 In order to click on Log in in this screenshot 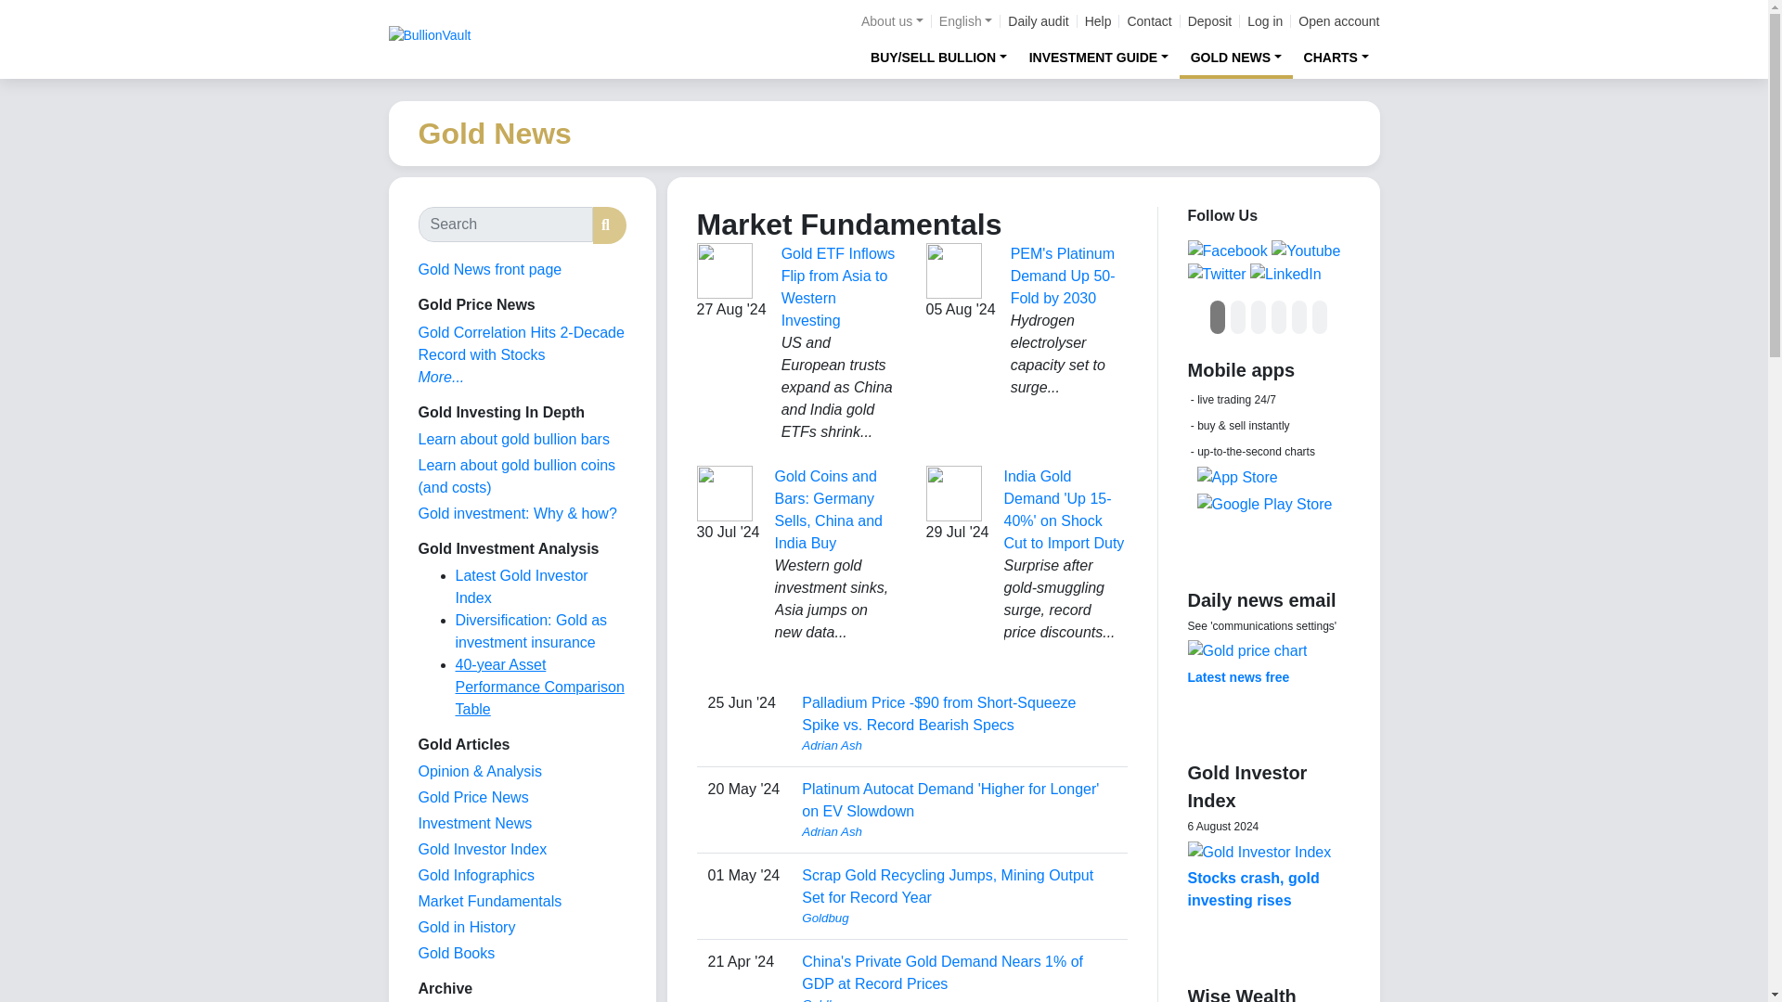, I will do `click(1265, 21)`.